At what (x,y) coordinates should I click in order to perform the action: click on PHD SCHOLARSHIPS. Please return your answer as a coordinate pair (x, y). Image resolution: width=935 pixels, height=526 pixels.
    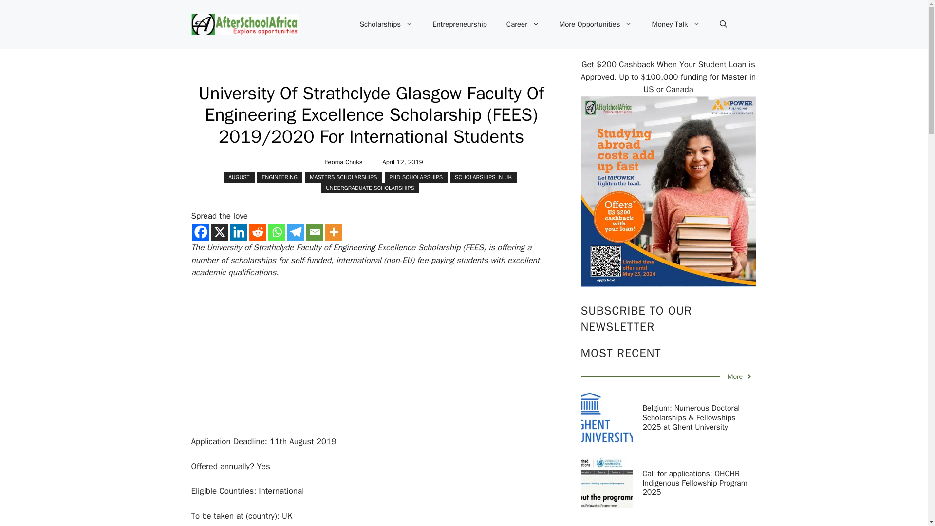
    Looking at the image, I should click on (416, 177).